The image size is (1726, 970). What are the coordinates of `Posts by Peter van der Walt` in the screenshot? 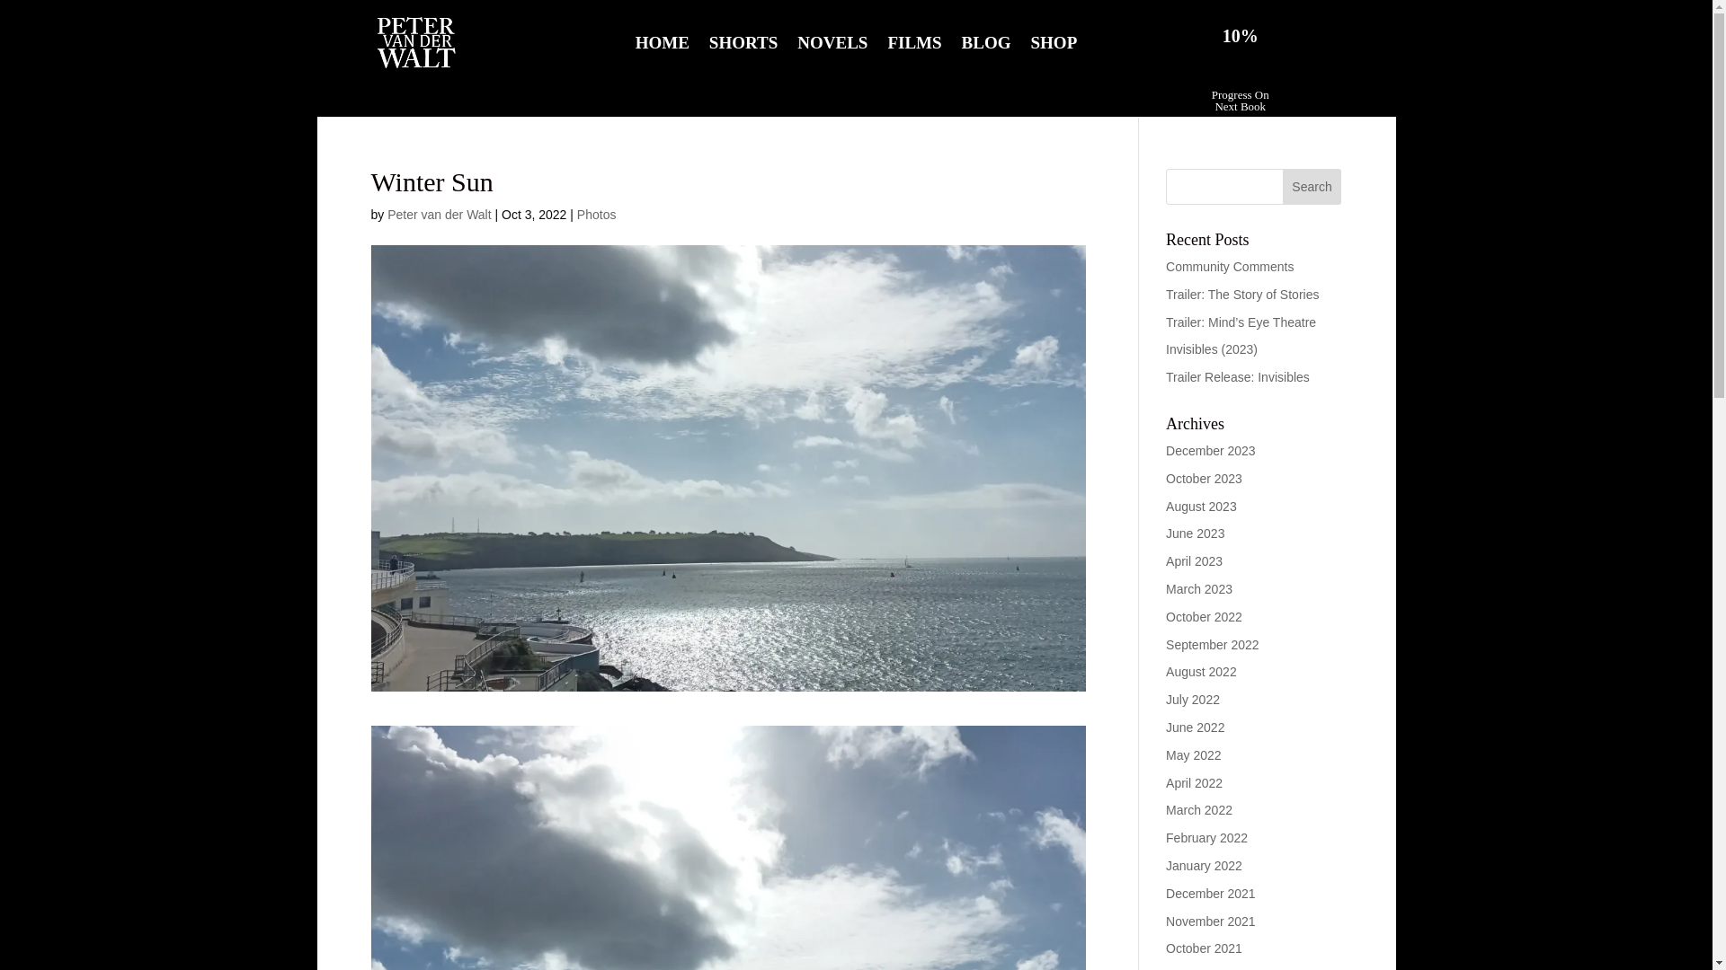 It's located at (439, 215).